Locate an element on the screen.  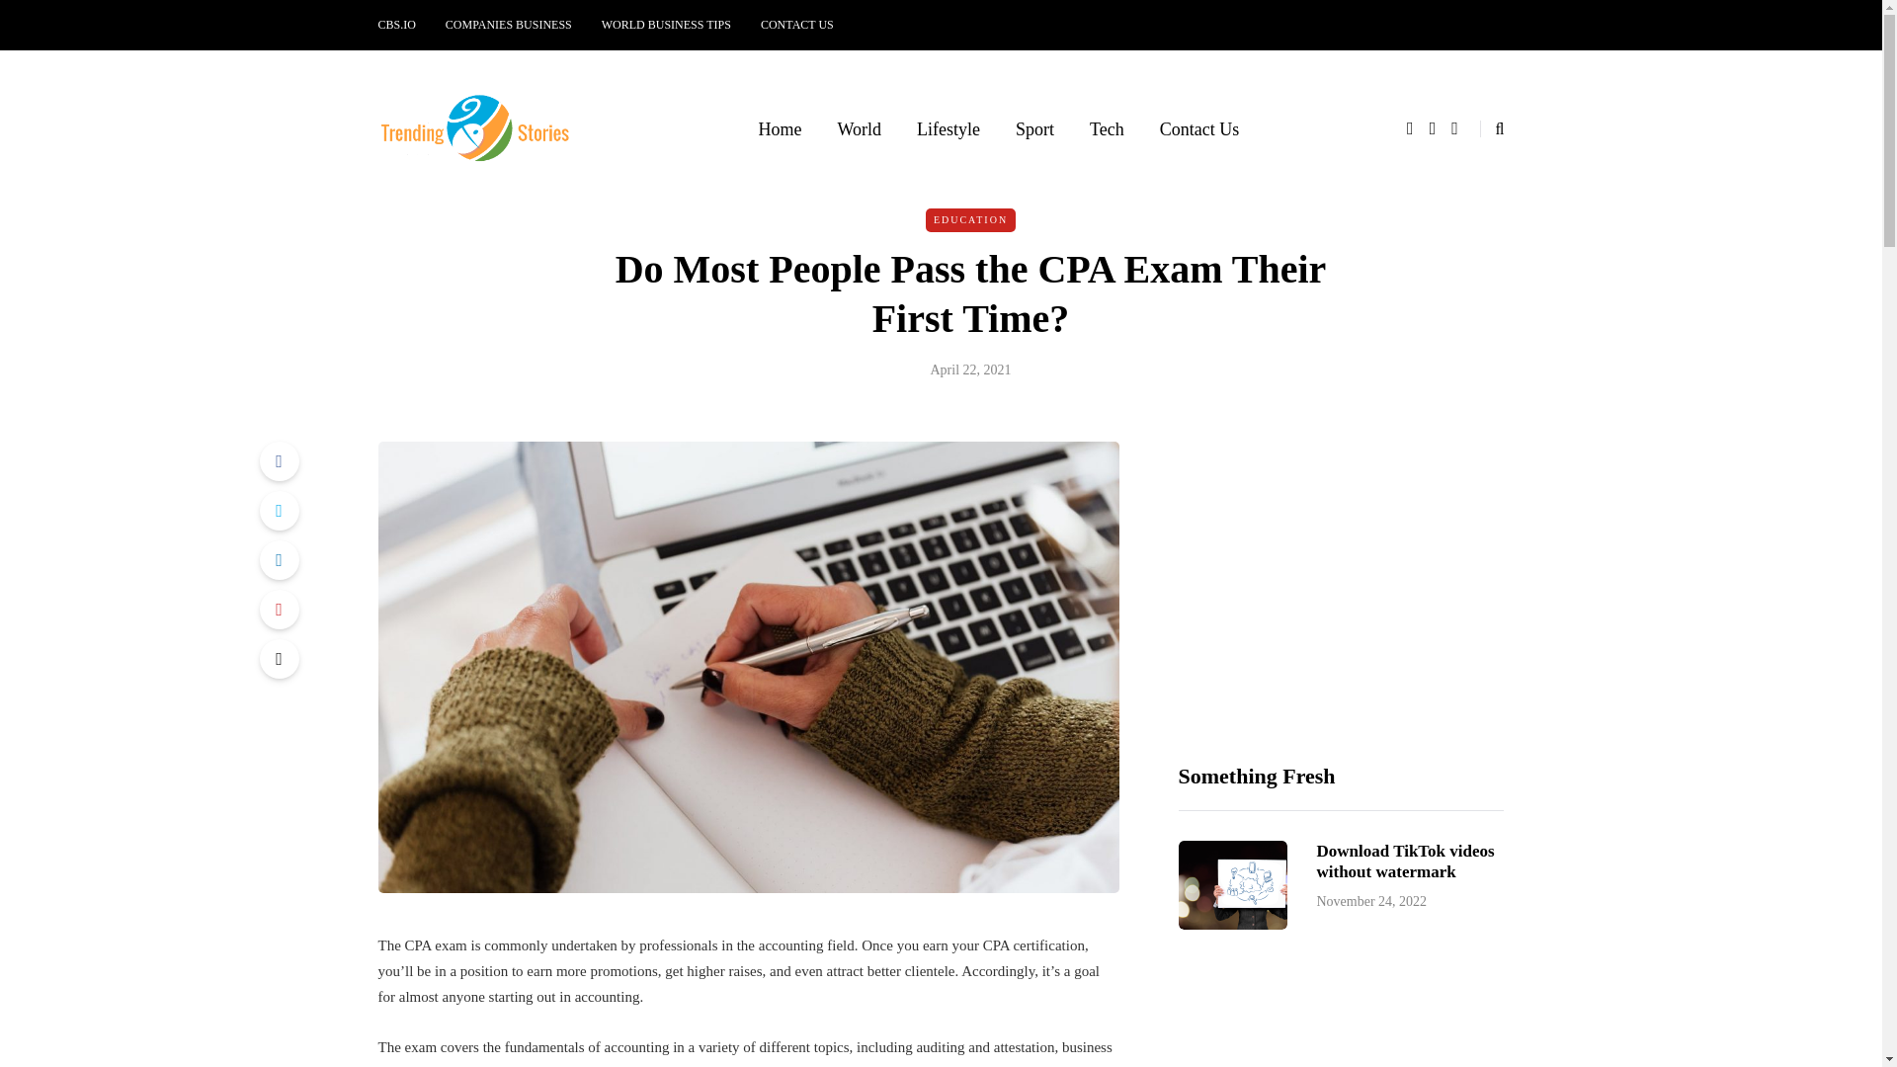
WORLD BUSINESS TIPS is located at coordinates (666, 25).